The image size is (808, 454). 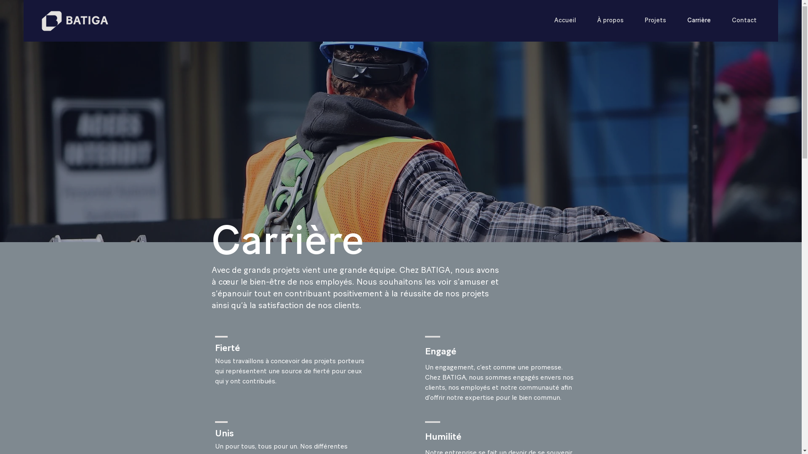 I want to click on Contact, so click(x=744, y=20).